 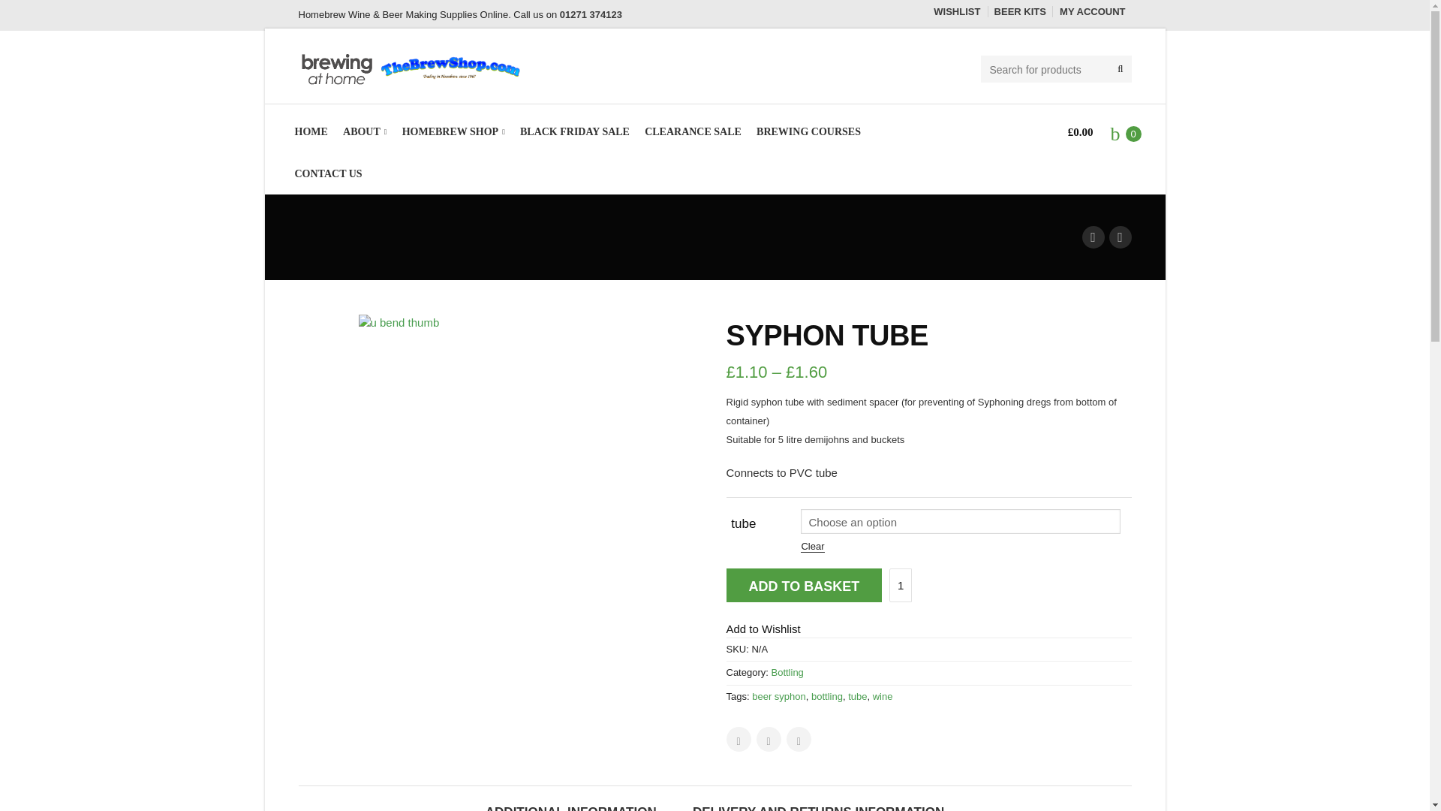 I want to click on 01271 374123, so click(x=591, y=14).